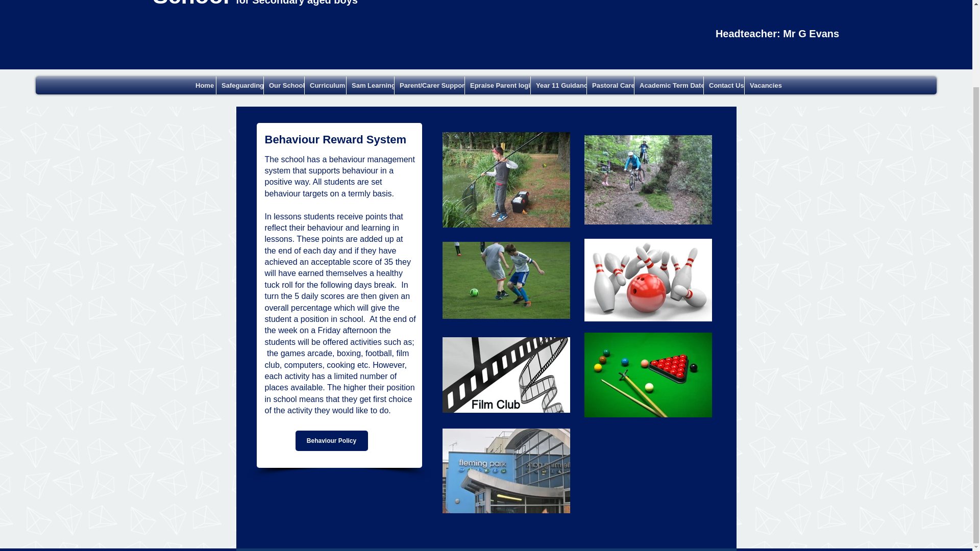  What do you see at coordinates (203, 85) in the screenshot?
I see `Home` at bounding box center [203, 85].